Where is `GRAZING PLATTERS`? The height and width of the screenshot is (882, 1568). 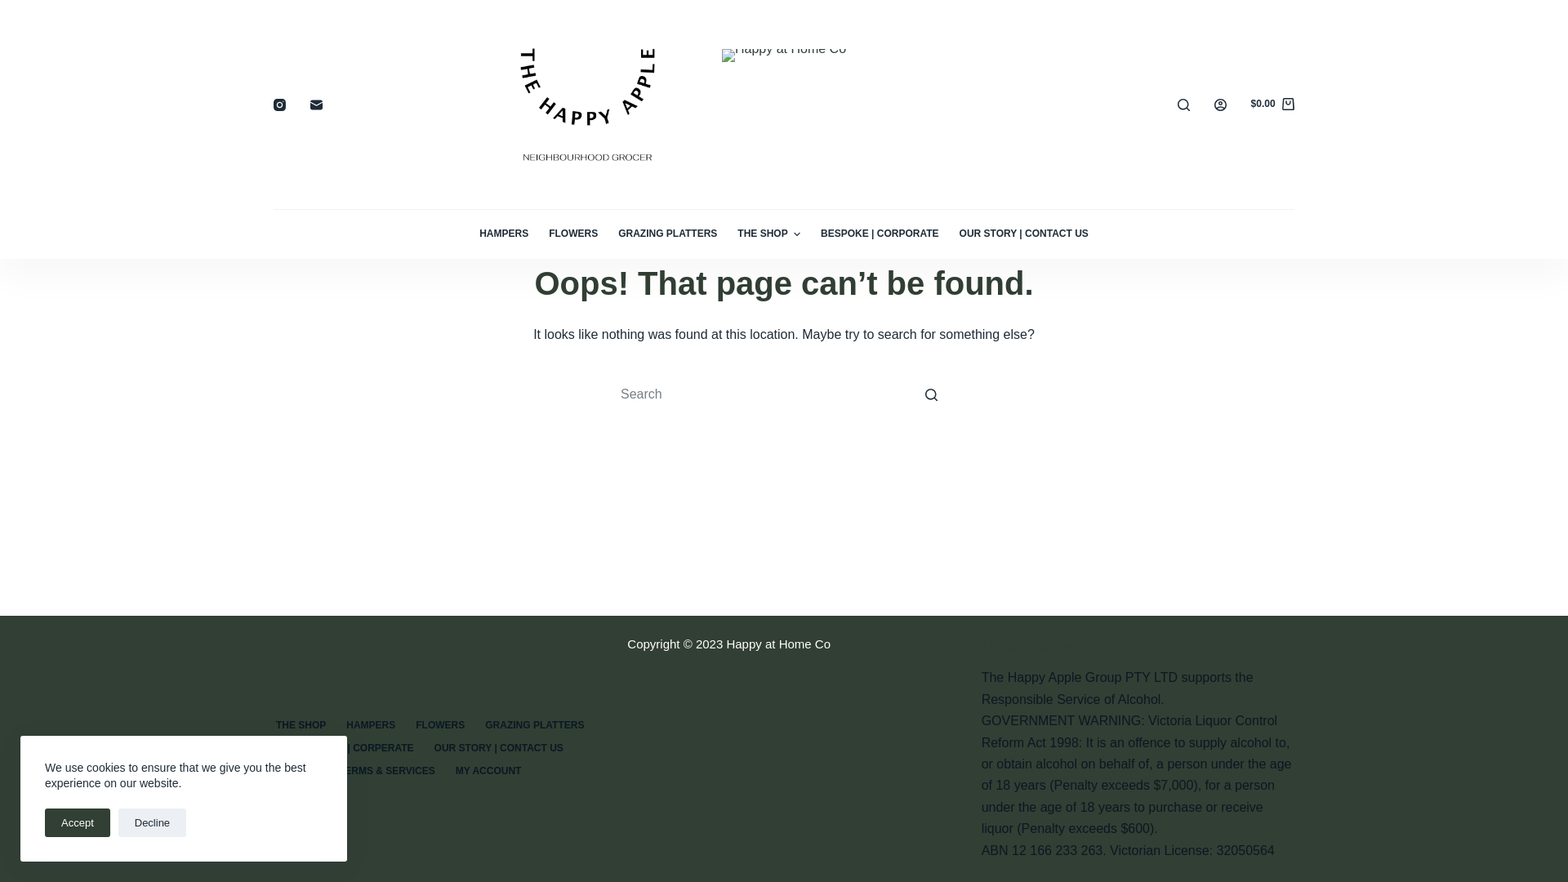 GRAZING PLATTERS is located at coordinates (535, 726).